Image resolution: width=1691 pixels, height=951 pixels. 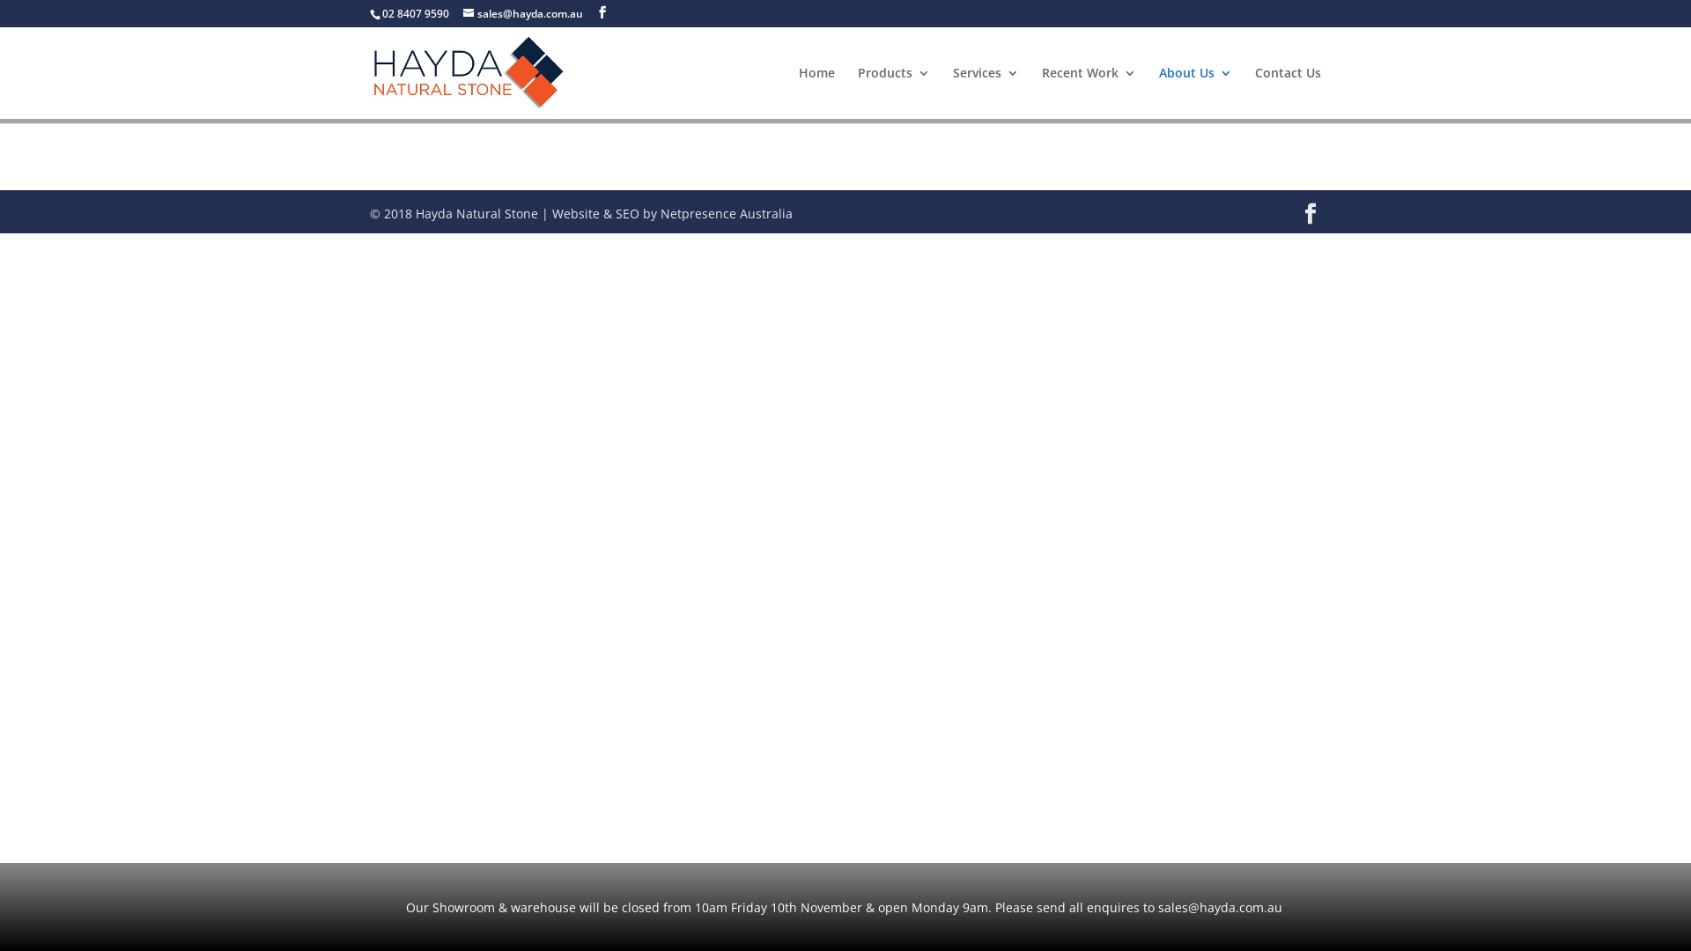 What do you see at coordinates (416, 14) in the screenshot?
I see `02 8407 9590` at bounding box center [416, 14].